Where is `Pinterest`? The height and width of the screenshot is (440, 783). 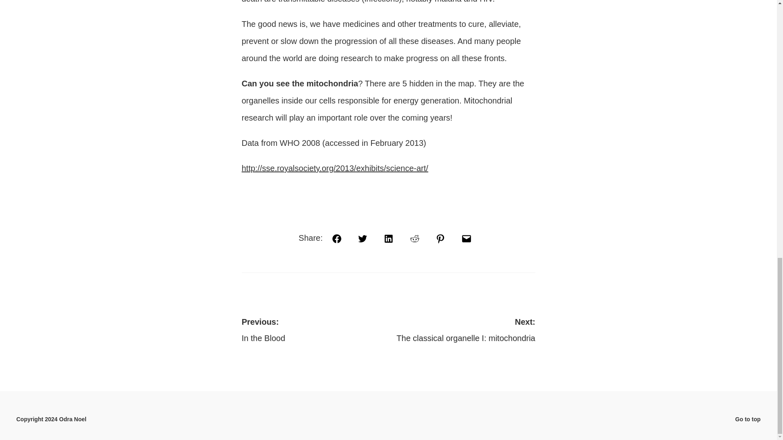
Pinterest is located at coordinates (440, 239).